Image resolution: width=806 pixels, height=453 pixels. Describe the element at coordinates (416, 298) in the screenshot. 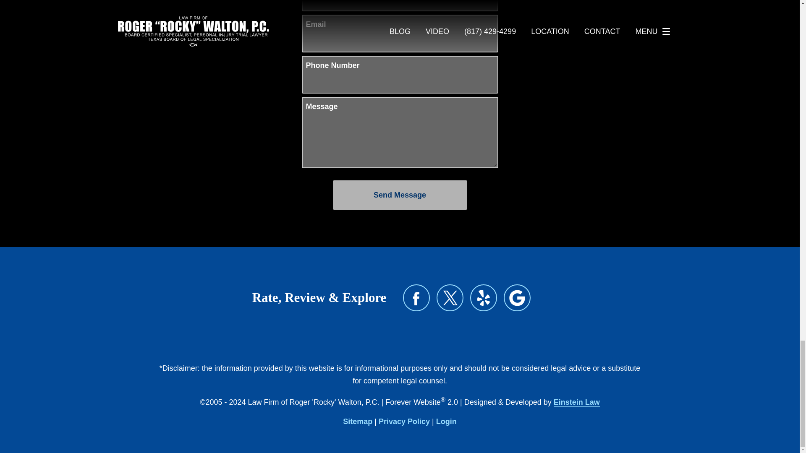

I see `Facebook` at that location.